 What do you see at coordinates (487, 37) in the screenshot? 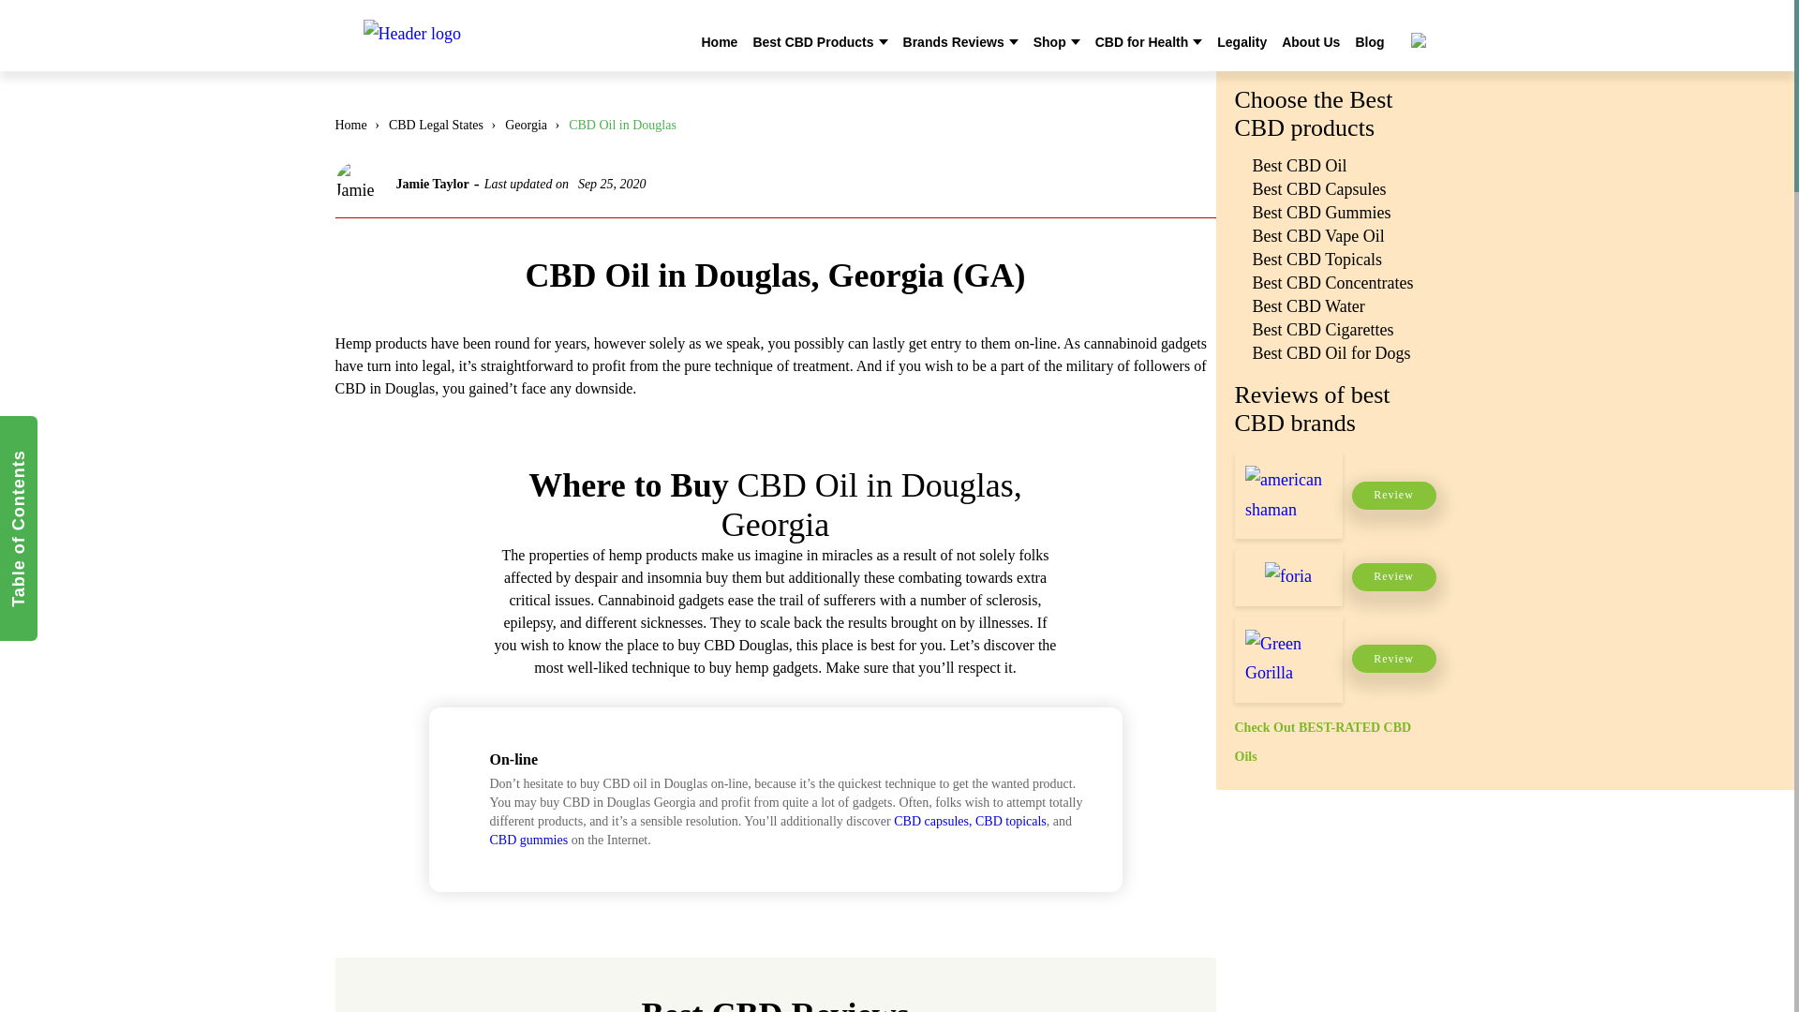
I see `CBD oil reviews` at bounding box center [487, 37].